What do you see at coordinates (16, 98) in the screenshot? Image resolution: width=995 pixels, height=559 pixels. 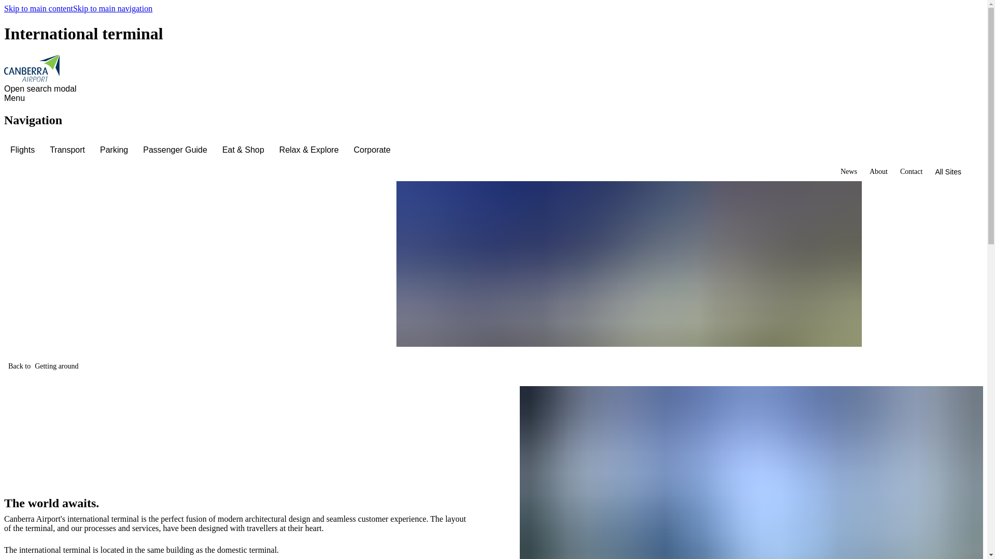 I see `Menu` at bounding box center [16, 98].